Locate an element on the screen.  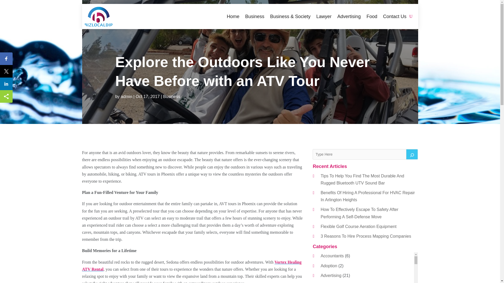
3 Reasons To Hire Process Mapping Companies is located at coordinates (366, 236).